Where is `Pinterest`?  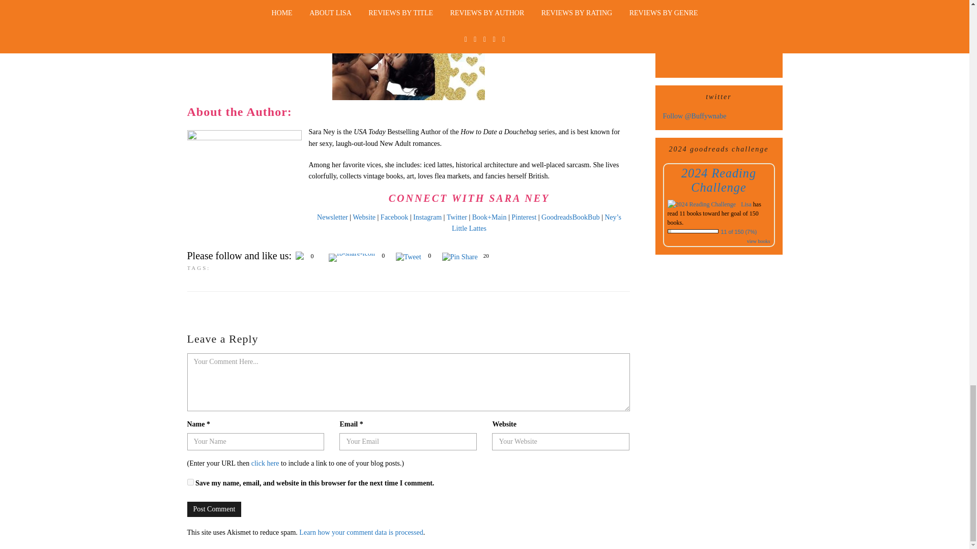 Pinterest is located at coordinates (524, 218).